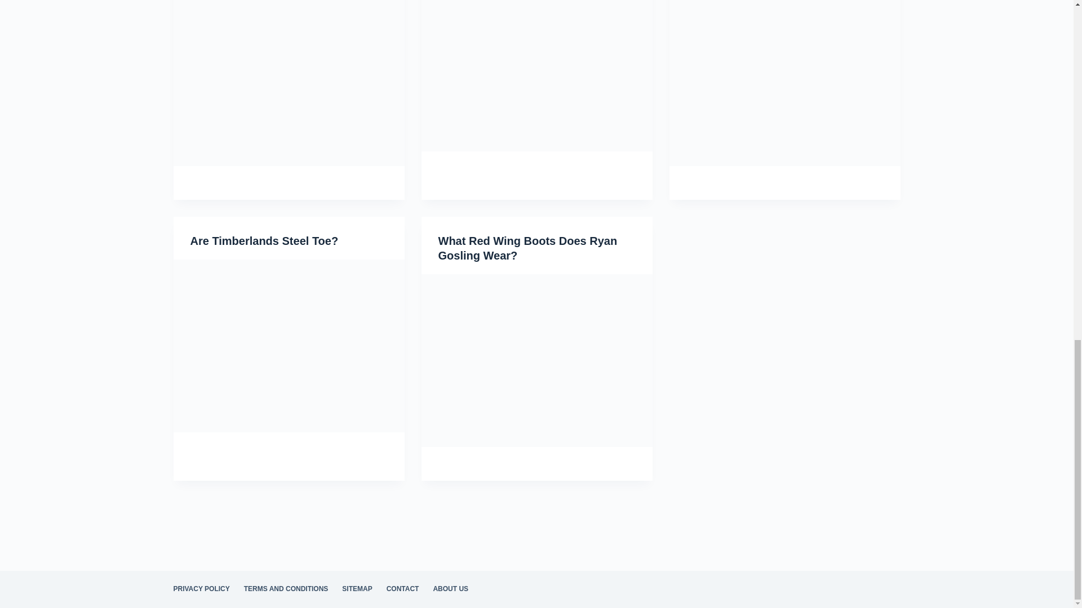 The width and height of the screenshot is (1082, 608). Describe the element at coordinates (536, 360) in the screenshot. I see `What Red Wing Boots Does Ryan Gosling Wear? 11` at that location.